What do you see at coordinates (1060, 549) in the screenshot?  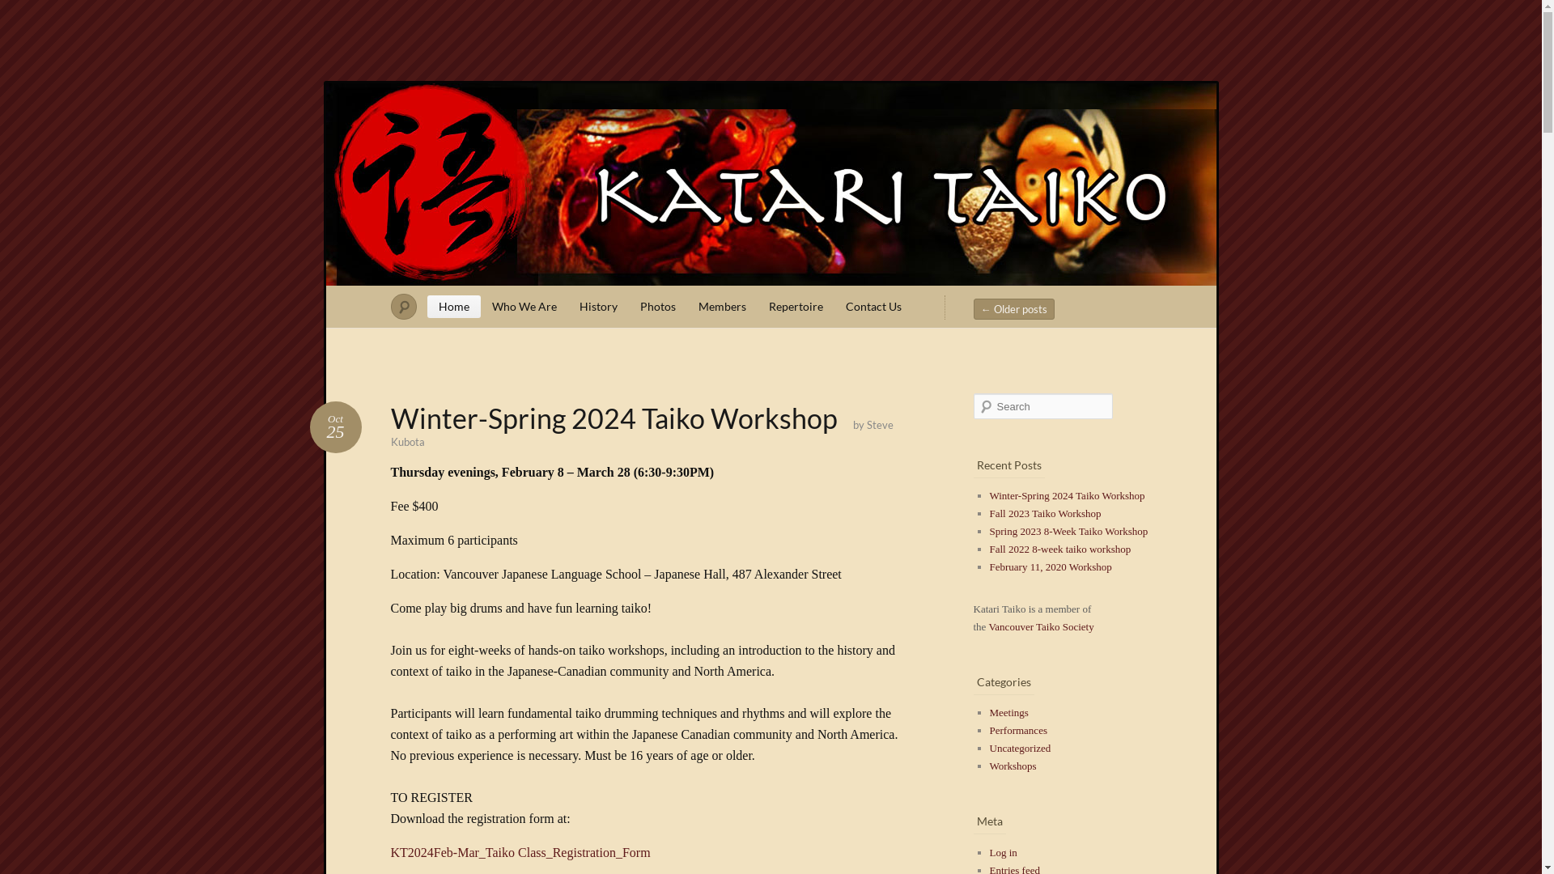 I see `Fall 2022 8-week taiko workshop` at bounding box center [1060, 549].